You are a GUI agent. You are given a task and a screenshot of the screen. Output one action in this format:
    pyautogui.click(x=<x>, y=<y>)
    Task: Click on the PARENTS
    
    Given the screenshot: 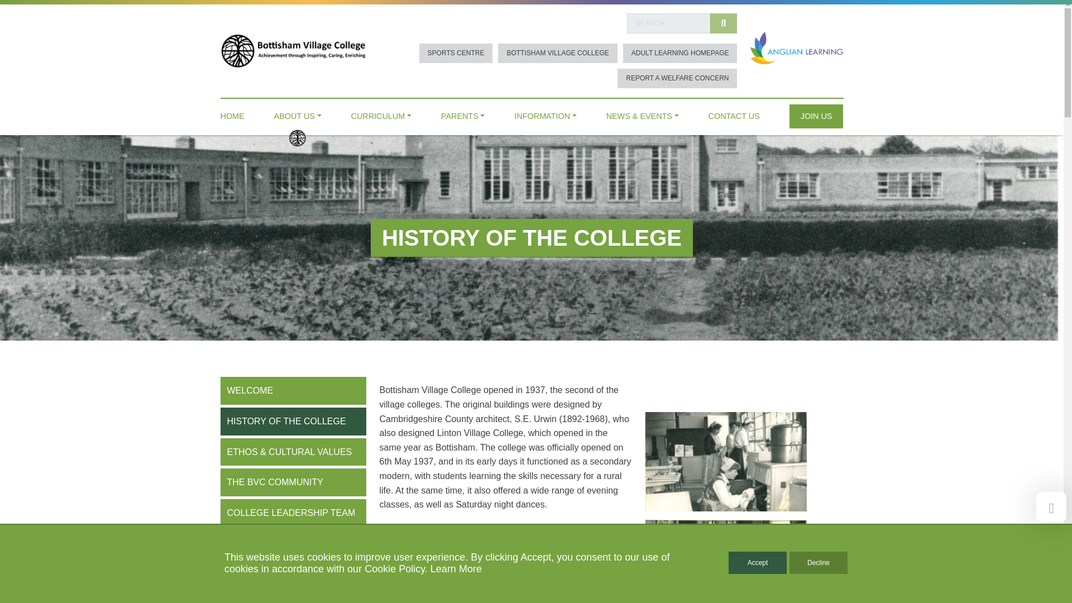 What is the action you would take?
    pyautogui.click(x=463, y=113)
    